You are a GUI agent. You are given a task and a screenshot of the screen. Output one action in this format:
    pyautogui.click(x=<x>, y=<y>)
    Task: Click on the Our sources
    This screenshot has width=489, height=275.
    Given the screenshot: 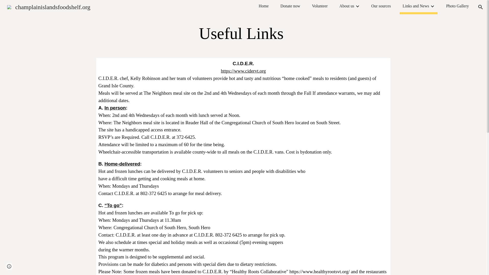 What is the action you would take?
    pyautogui.click(x=381, y=6)
    